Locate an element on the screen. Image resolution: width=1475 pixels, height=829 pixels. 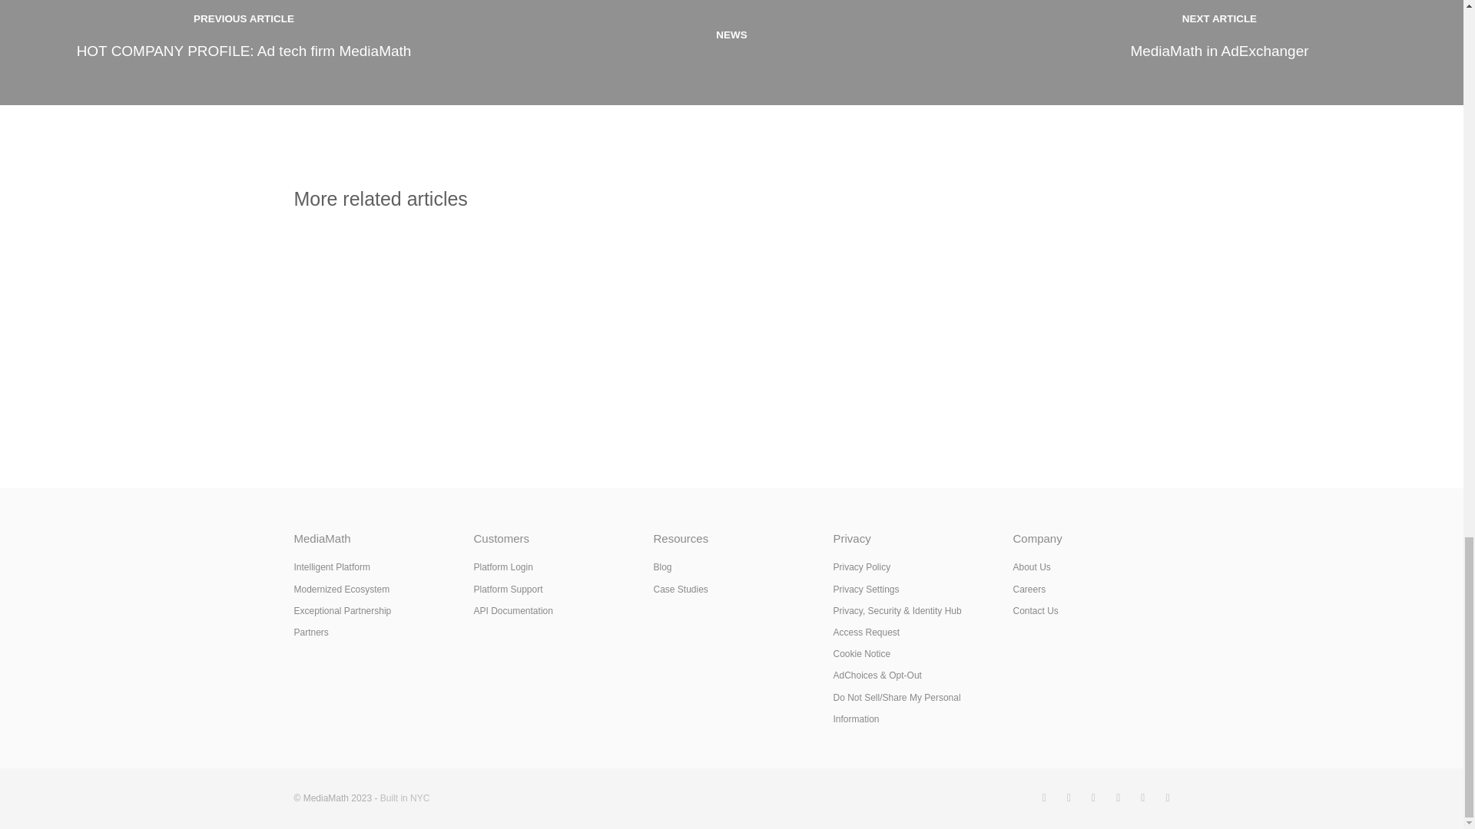
NEWS is located at coordinates (244, 52).